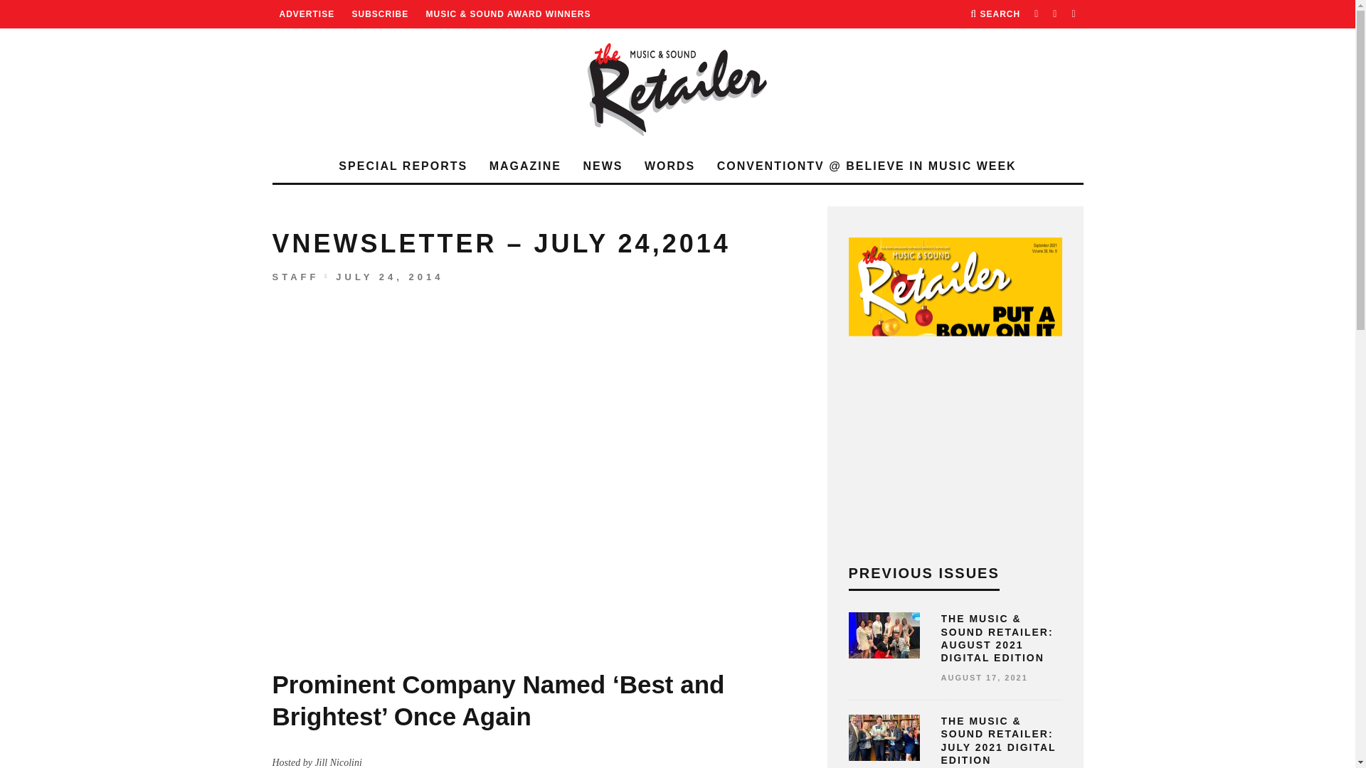  What do you see at coordinates (995, 14) in the screenshot?
I see `SEARCH` at bounding box center [995, 14].